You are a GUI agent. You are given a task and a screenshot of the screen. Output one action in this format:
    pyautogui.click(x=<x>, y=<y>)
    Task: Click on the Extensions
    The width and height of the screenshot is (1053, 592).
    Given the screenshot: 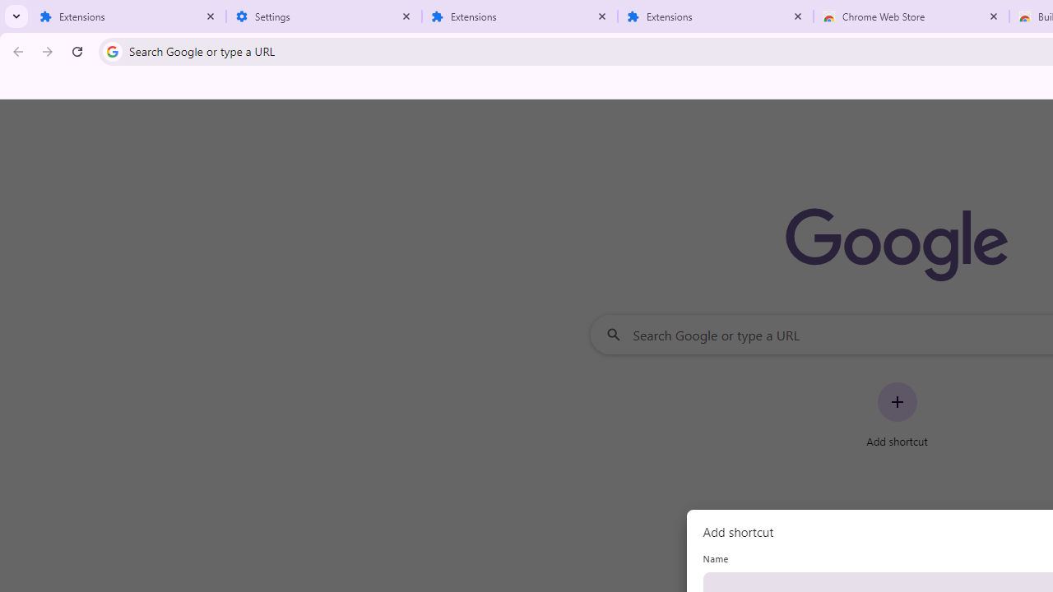 What is the action you would take?
    pyautogui.click(x=520, y=16)
    